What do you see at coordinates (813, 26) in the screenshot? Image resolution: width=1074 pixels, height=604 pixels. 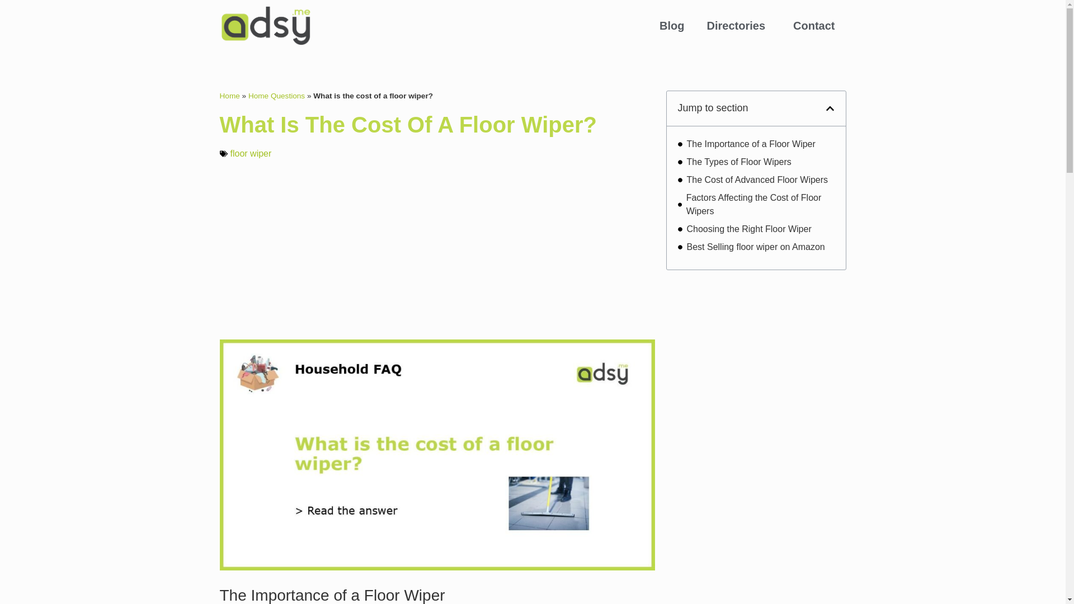 I see `Contact` at bounding box center [813, 26].